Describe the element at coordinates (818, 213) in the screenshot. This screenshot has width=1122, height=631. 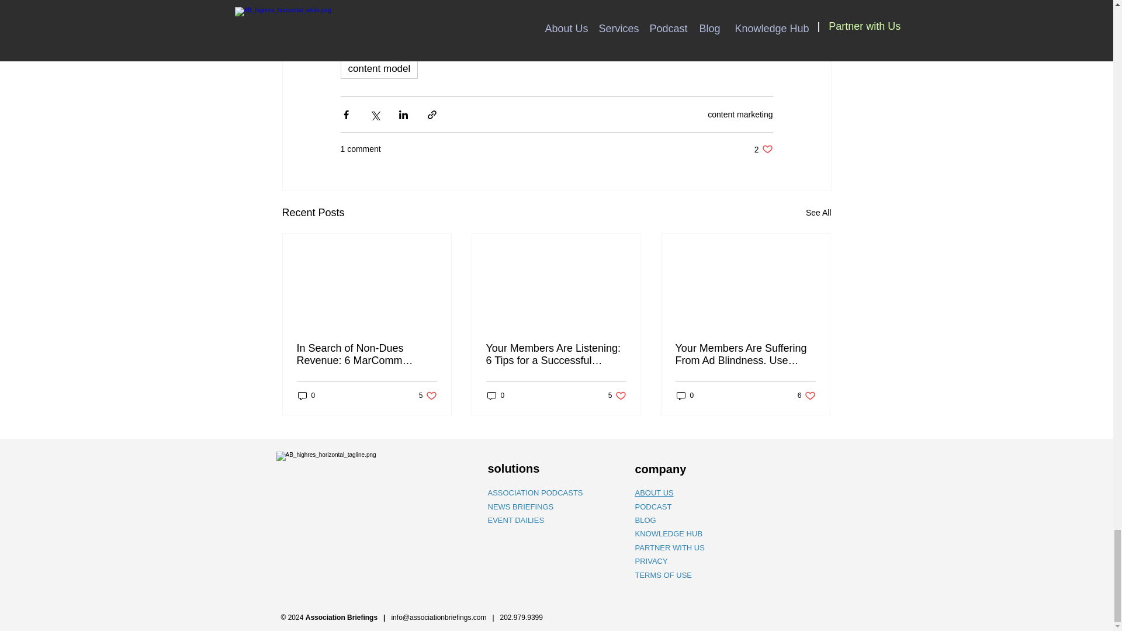
I see `lead generation` at that location.